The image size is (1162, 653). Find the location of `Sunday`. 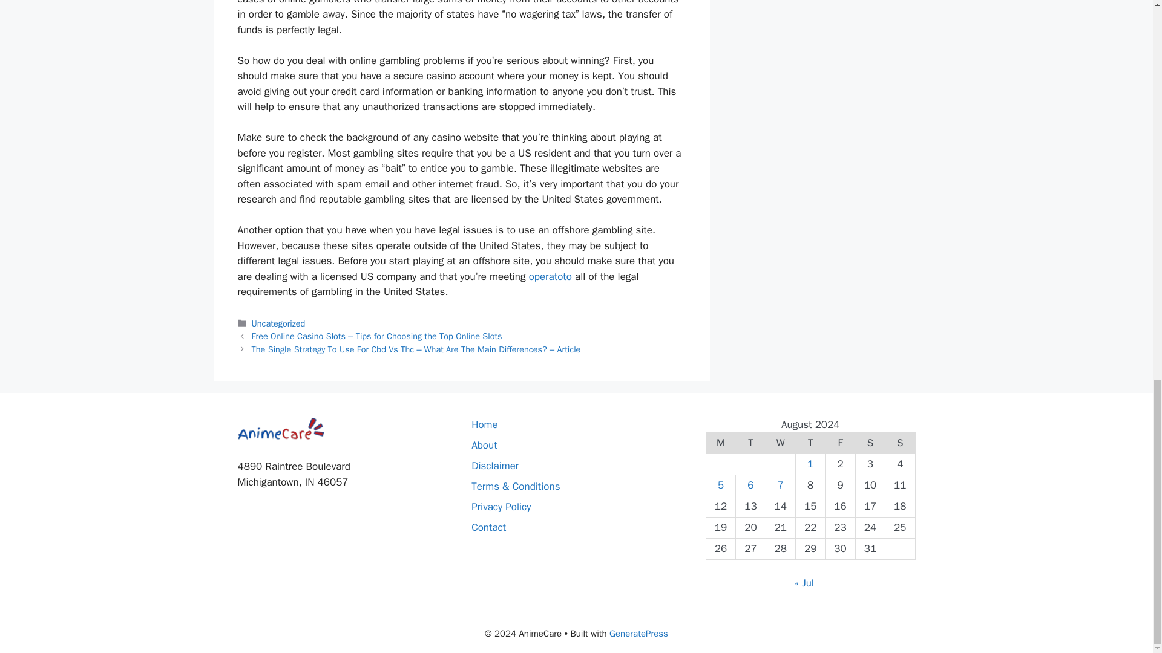

Sunday is located at coordinates (901, 443).